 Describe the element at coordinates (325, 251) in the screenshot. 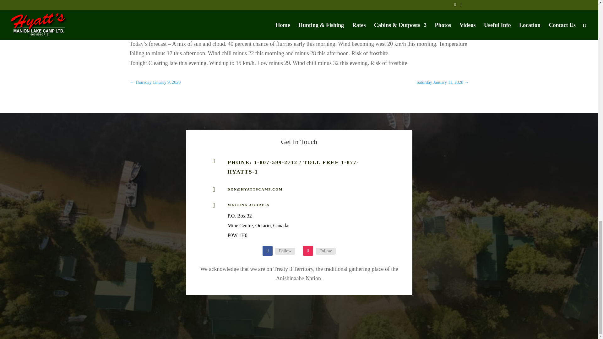

I see `Follow` at that location.